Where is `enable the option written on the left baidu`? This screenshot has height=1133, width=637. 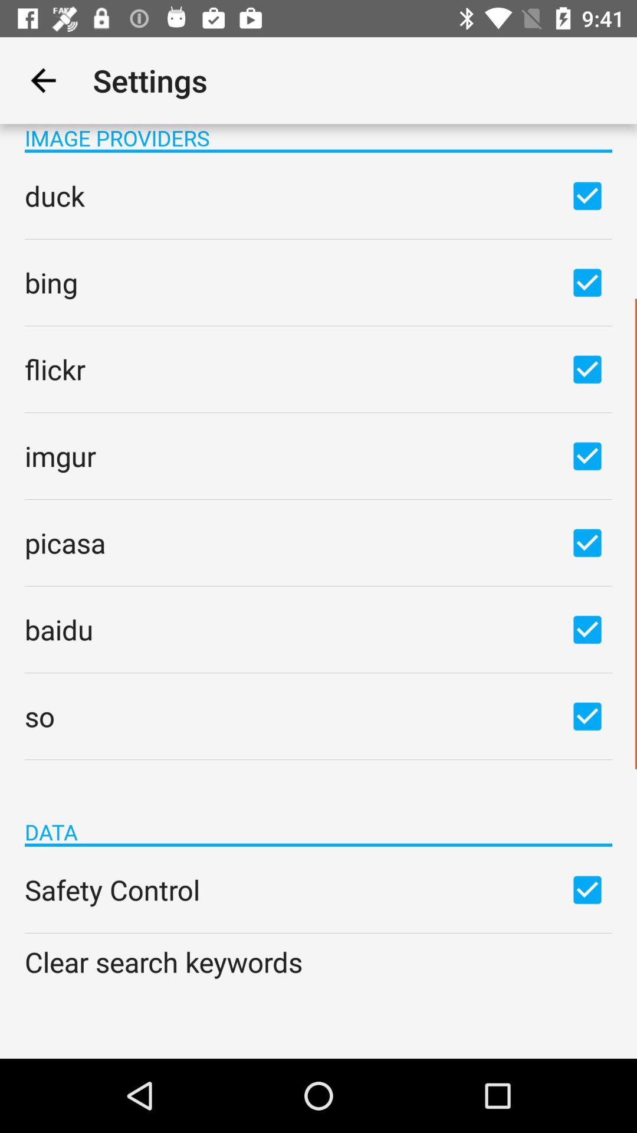
enable the option written on the left baidu is located at coordinates (587, 629).